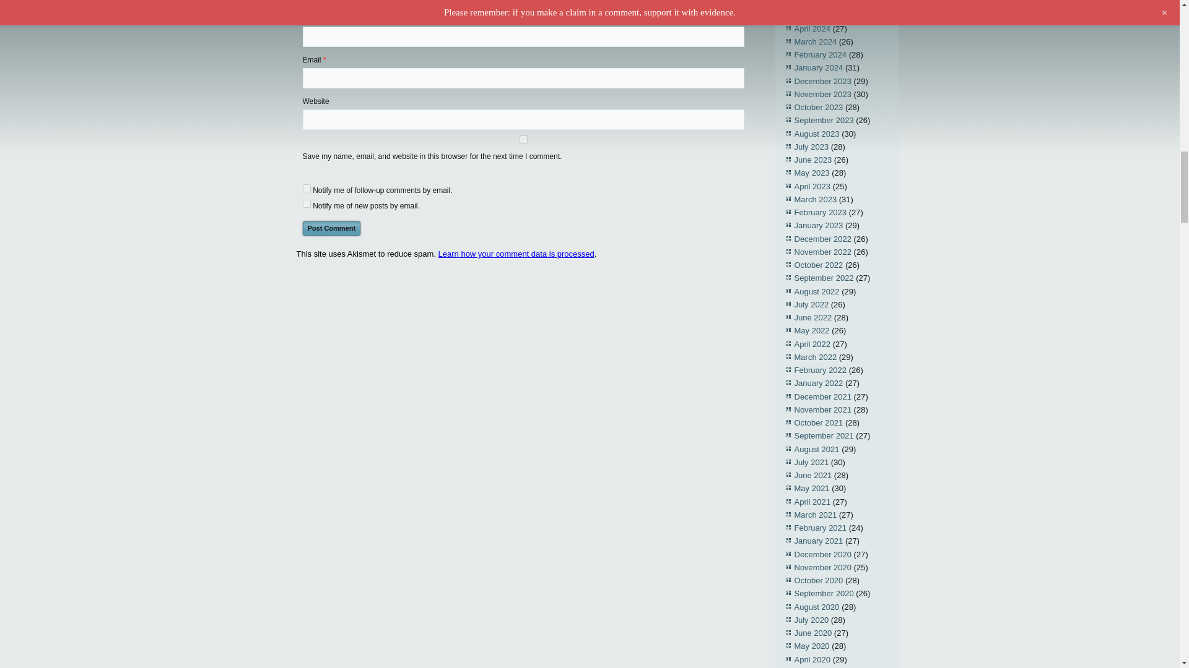 The image size is (1189, 668). What do you see at coordinates (331, 228) in the screenshot?
I see `Post Comment` at bounding box center [331, 228].